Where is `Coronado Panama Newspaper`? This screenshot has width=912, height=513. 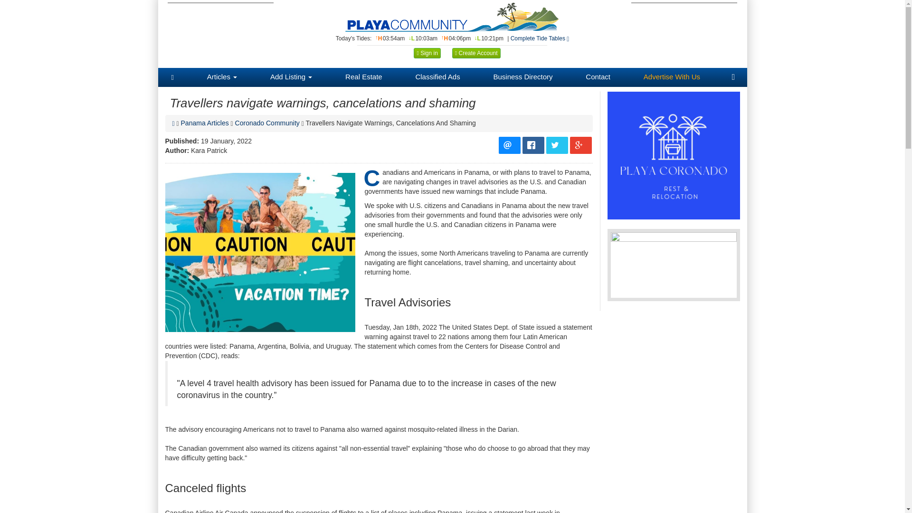 Coronado Panama Newspaper is located at coordinates (452, 17).